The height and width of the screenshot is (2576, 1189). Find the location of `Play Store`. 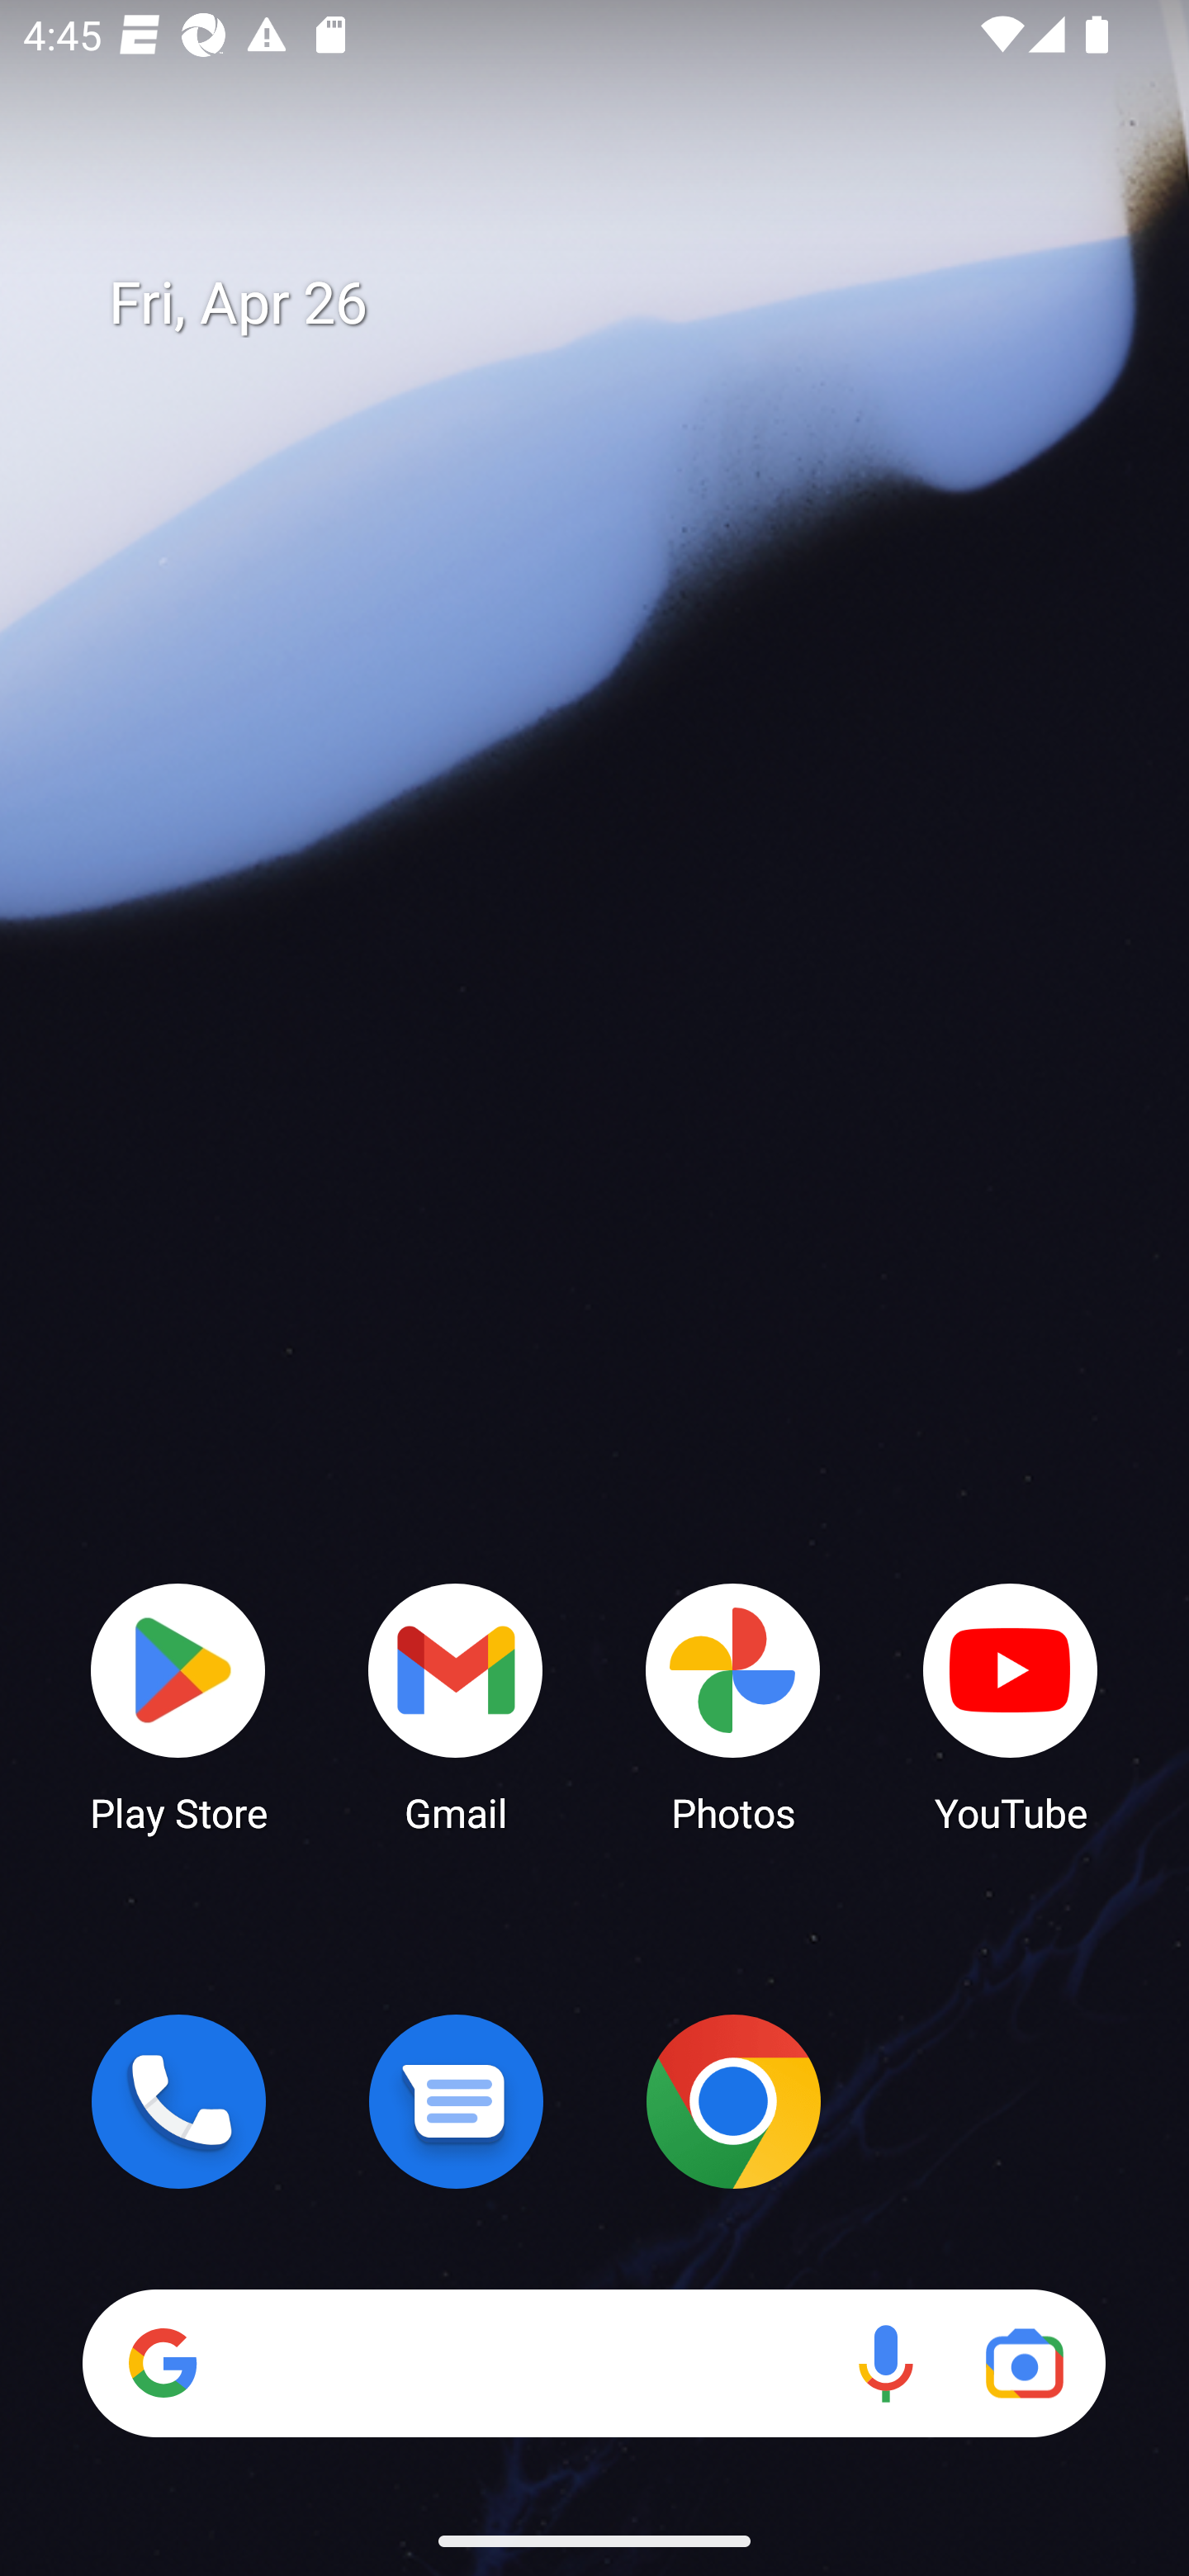

Play Store is located at coordinates (178, 1706).